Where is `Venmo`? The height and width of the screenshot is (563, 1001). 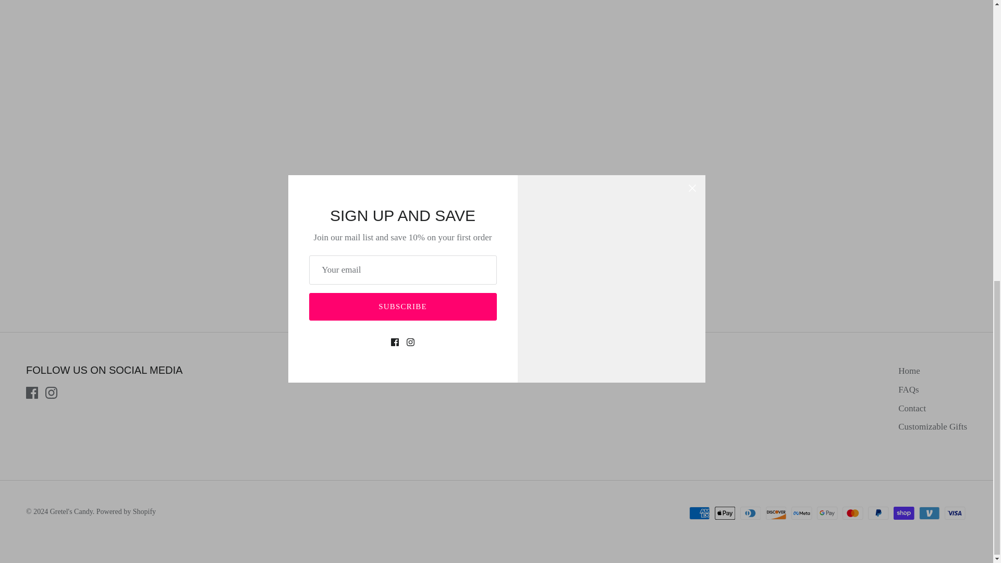
Venmo is located at coordinates (929, 513).